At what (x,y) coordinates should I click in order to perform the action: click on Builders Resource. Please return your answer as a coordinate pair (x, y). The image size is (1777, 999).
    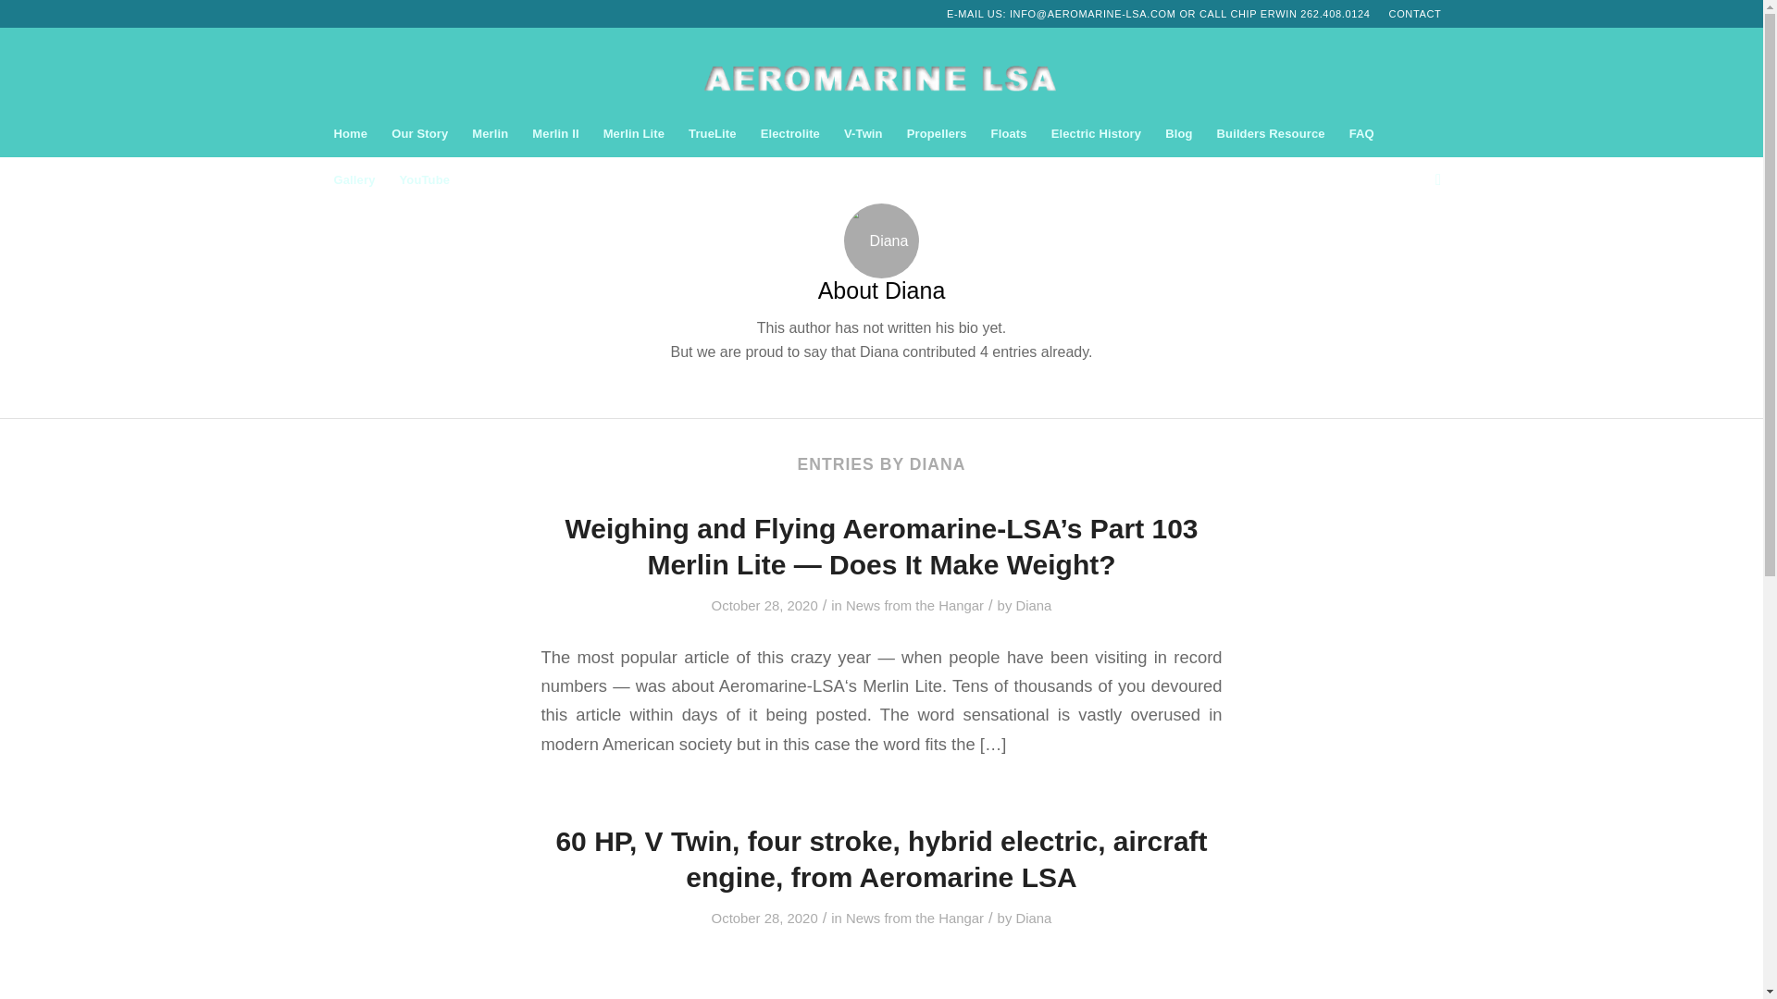
    Looking at the image, I should click on (1271, 133).